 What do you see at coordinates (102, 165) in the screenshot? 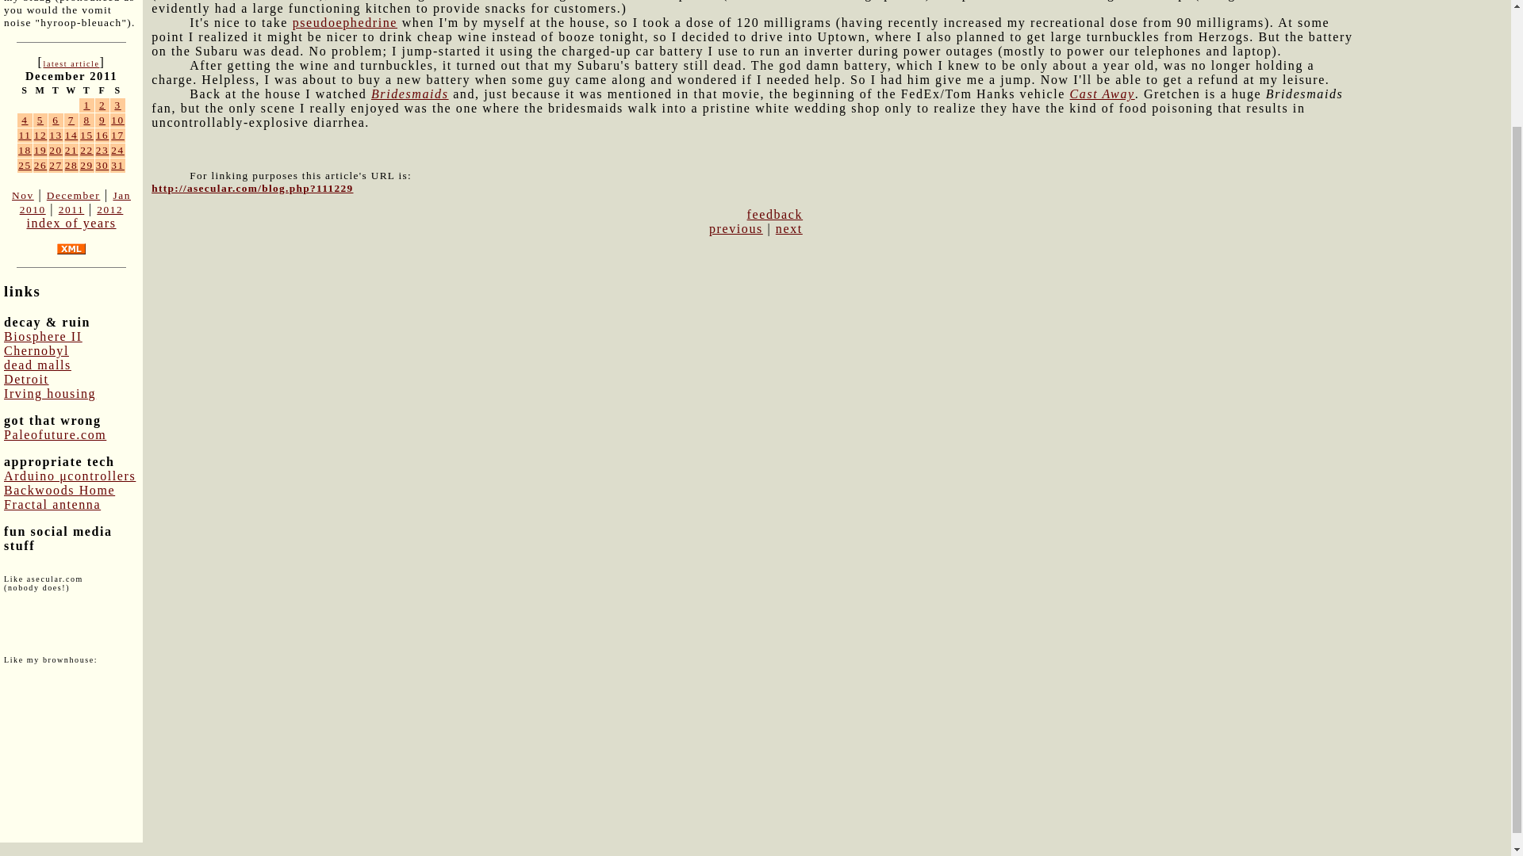
I see `30` at bounding box center [102, 165].